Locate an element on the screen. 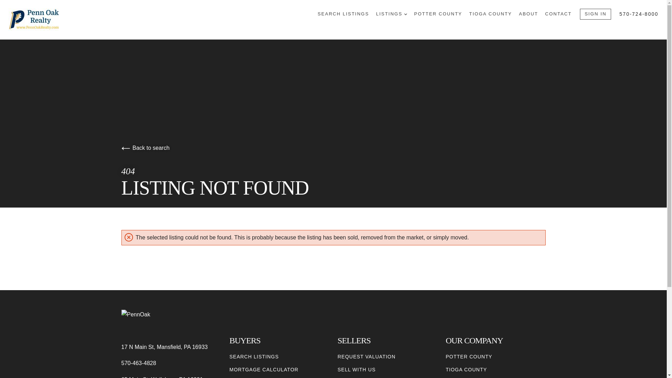 This screenshot has width=672, height=378. POTTER COUNTY is located at coordinates (469, 357).